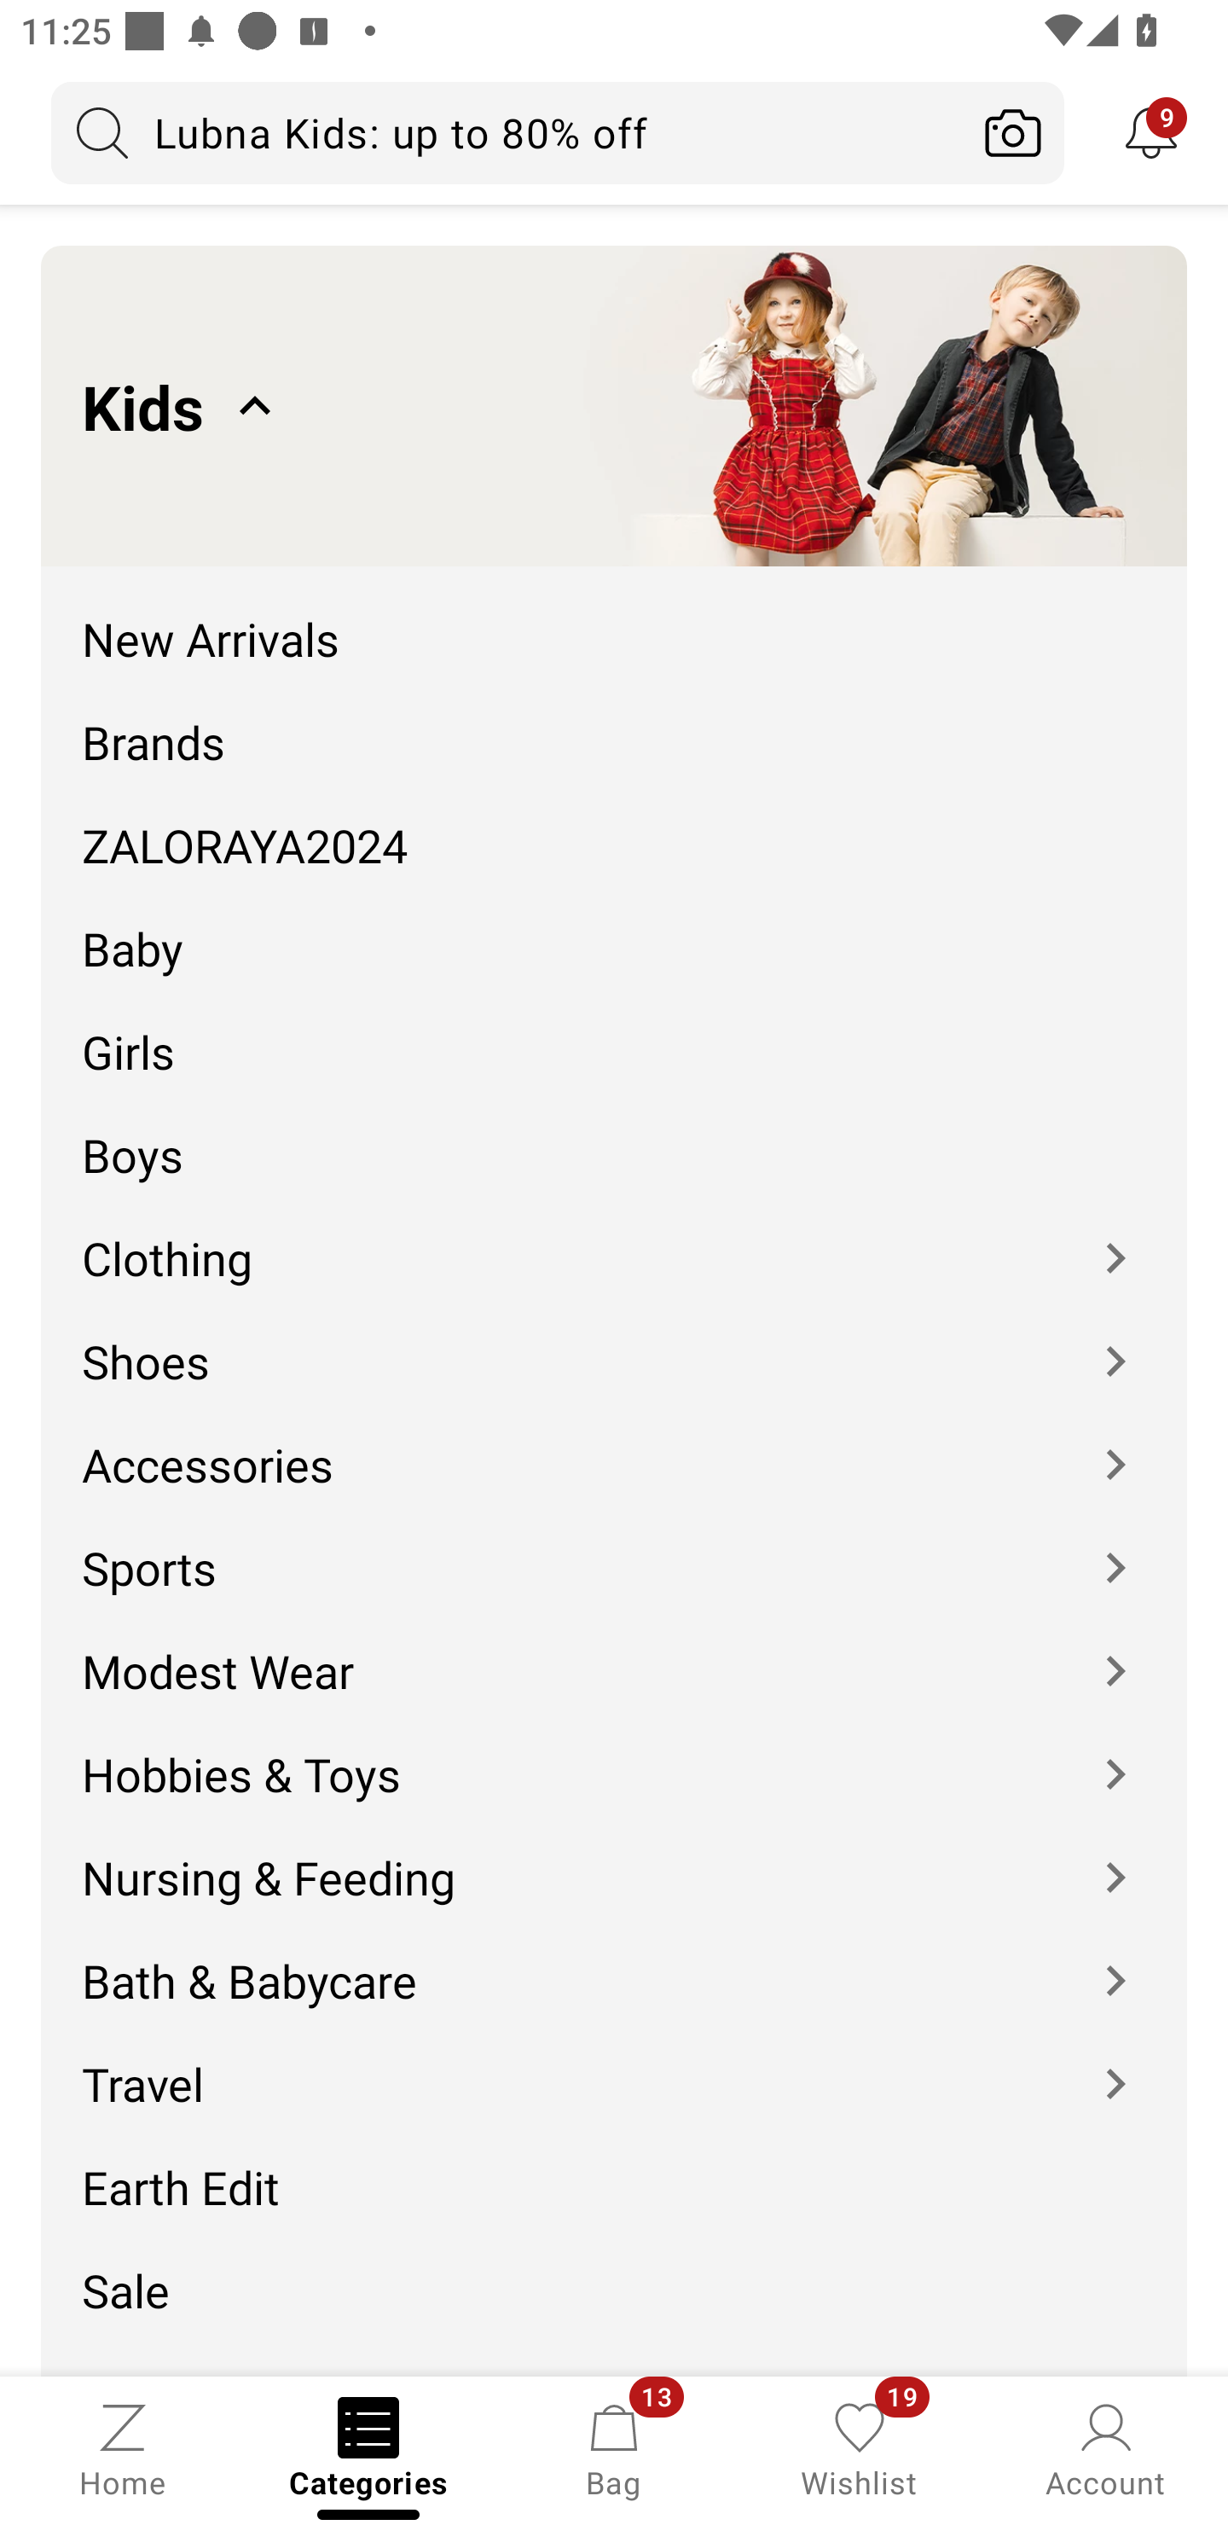 The height and width of the screenshot is (2525, 1228). What do you see at coordinates (860, 2448) in the screenshot?
I see `Wishlist, 19 new notifications Wishlist` at bounding box center [860, 2448].